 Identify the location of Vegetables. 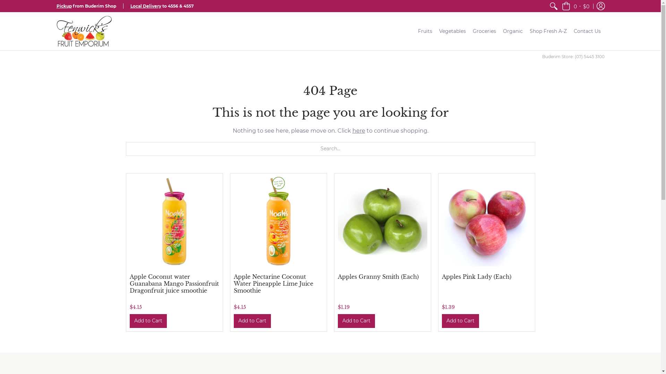
(452, 31).